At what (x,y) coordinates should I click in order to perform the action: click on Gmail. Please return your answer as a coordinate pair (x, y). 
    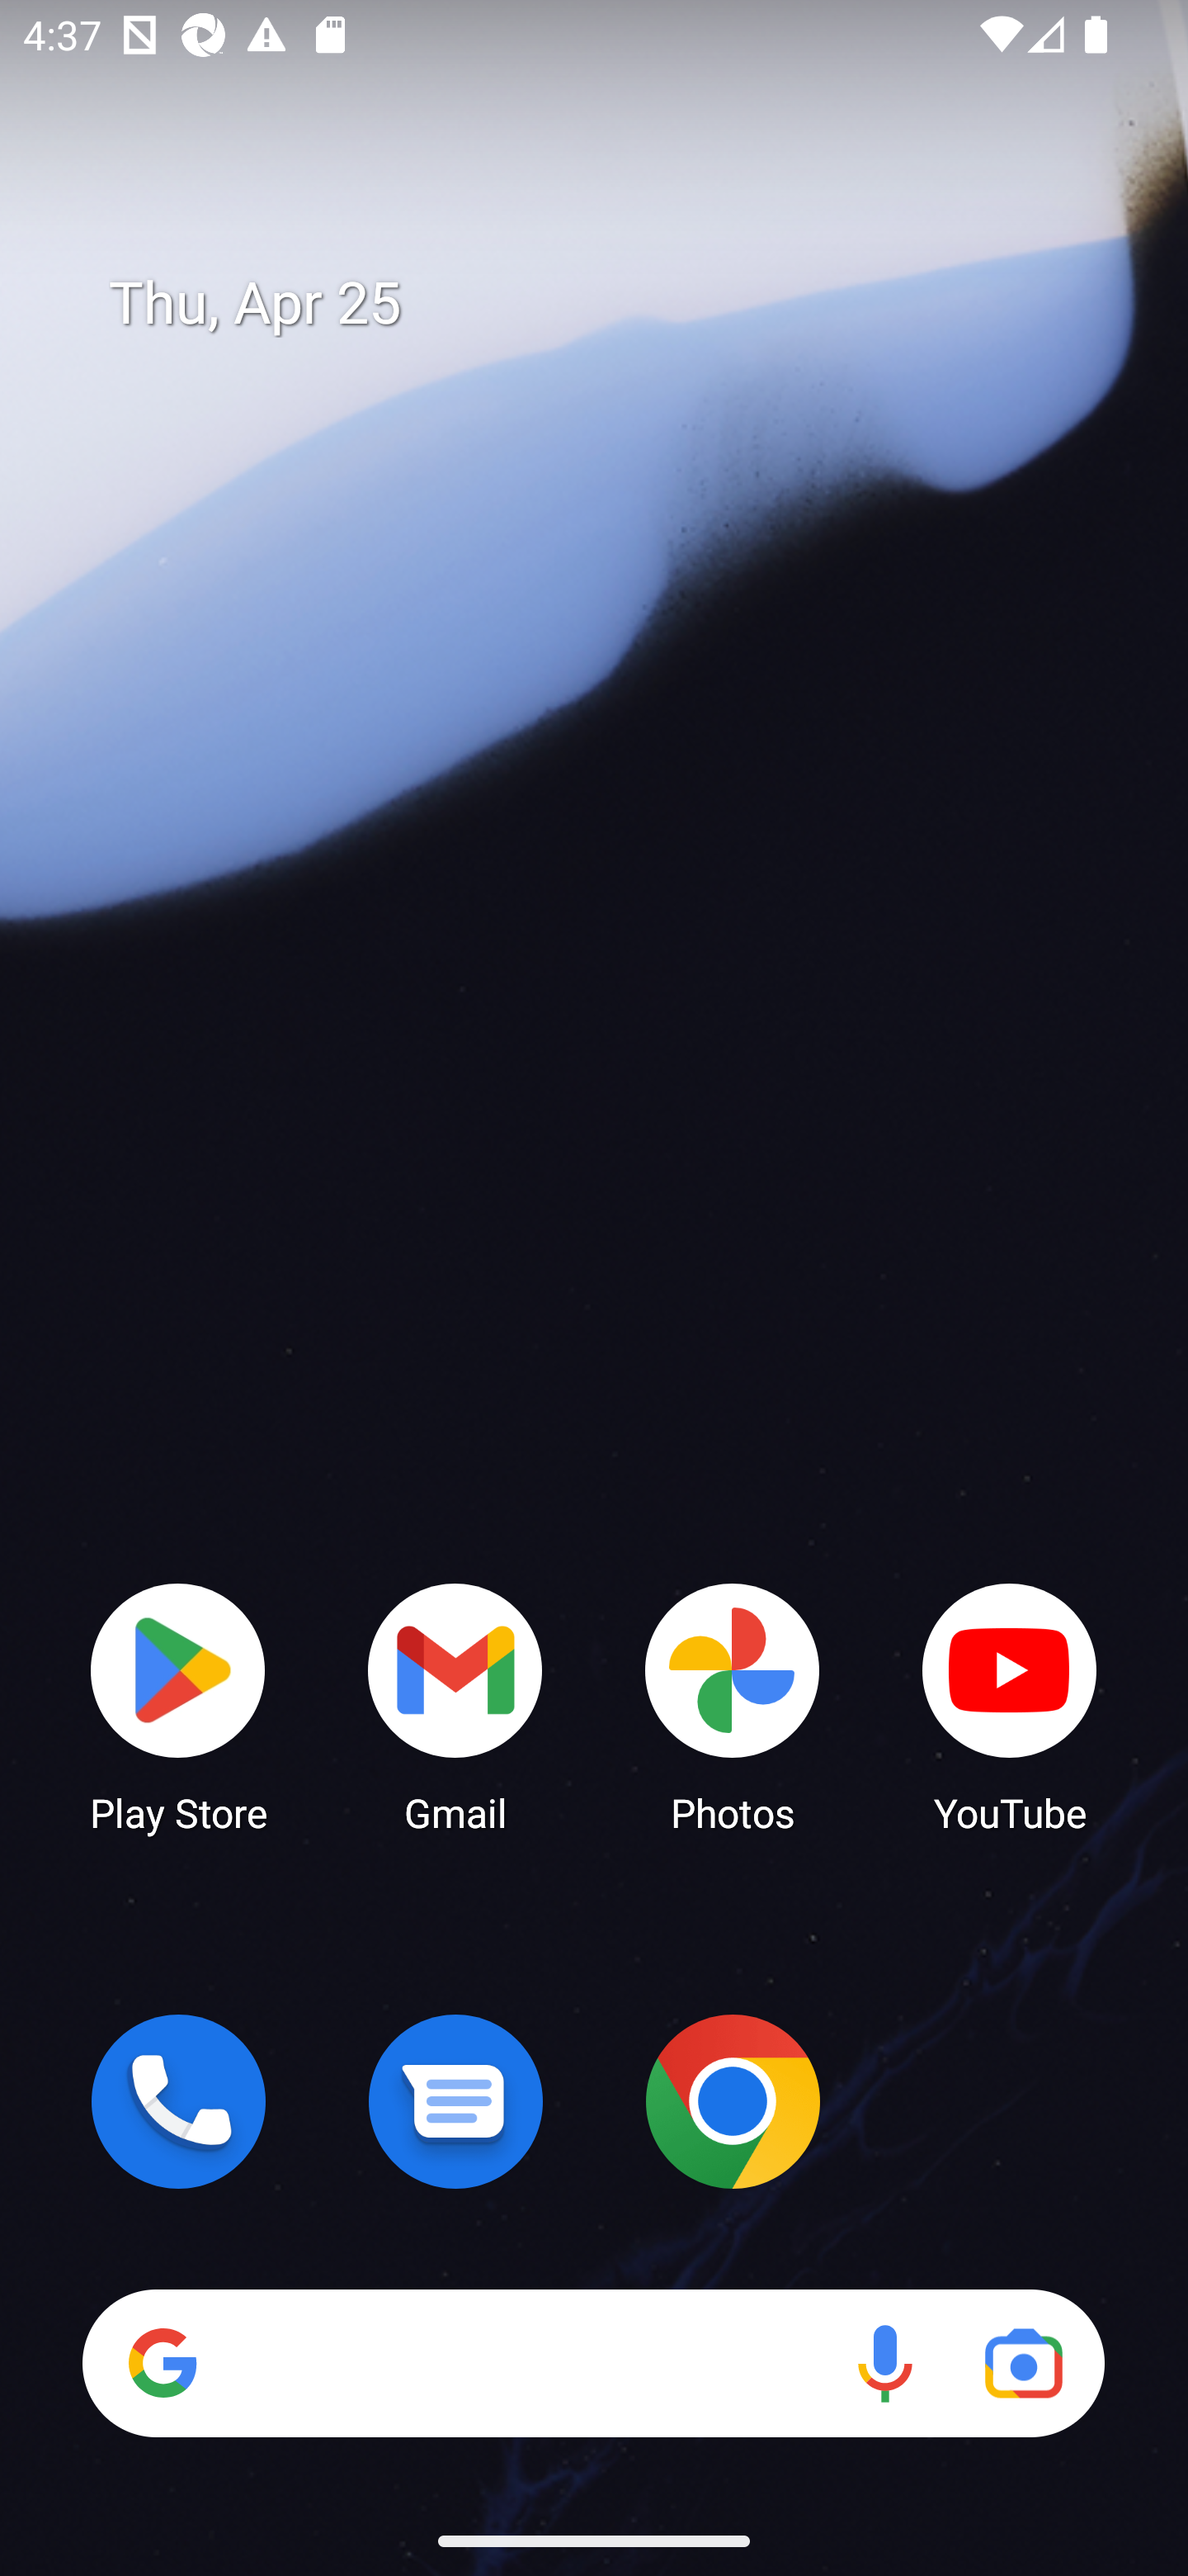
    Looking at the image, I should click on (455, 1706).